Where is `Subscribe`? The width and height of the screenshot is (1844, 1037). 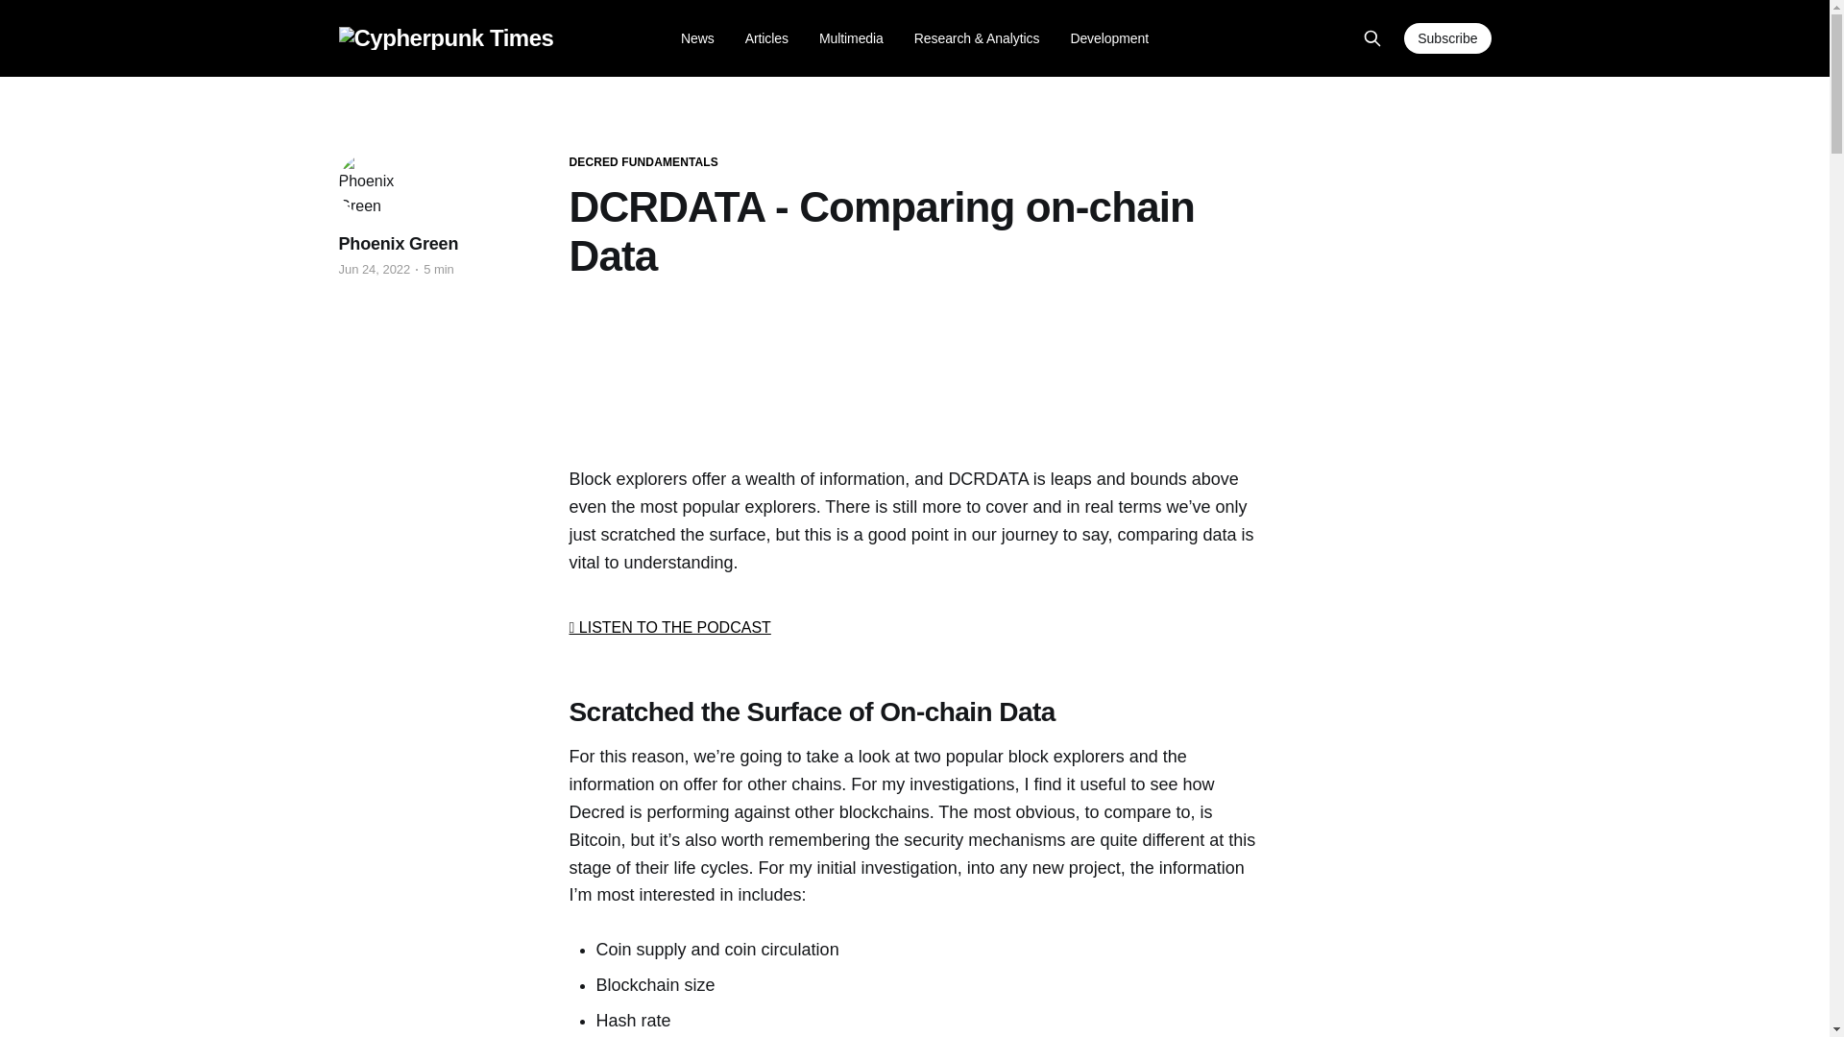
Subscribe is located at coordinates (1446, 38).